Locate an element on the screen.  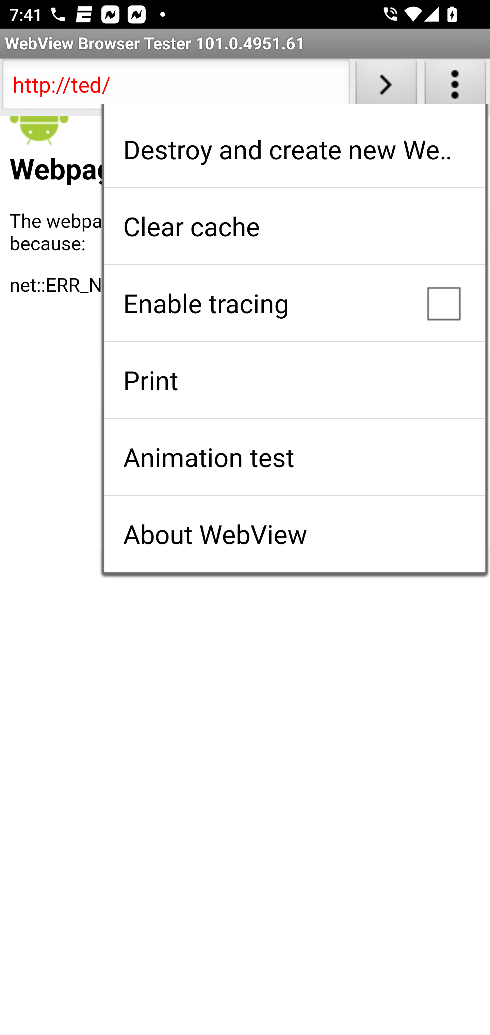
Enable tracing is located at coordinates (294, 303).